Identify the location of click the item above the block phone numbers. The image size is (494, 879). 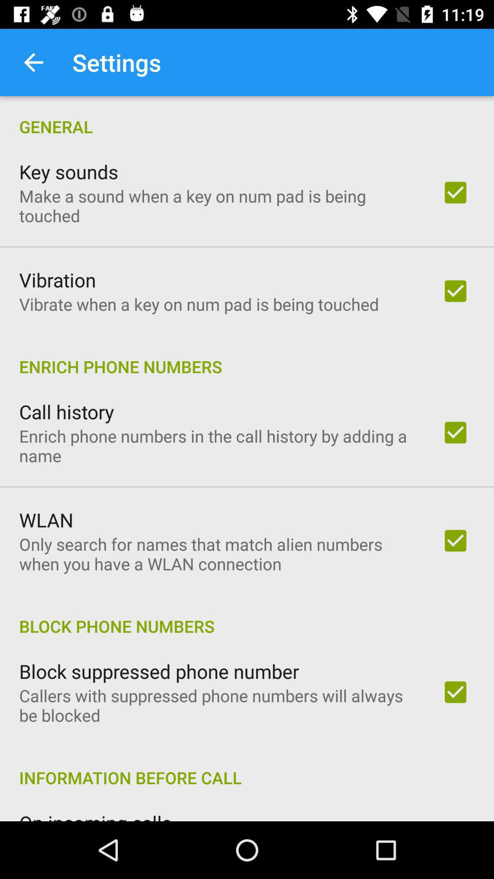
(218, 554).